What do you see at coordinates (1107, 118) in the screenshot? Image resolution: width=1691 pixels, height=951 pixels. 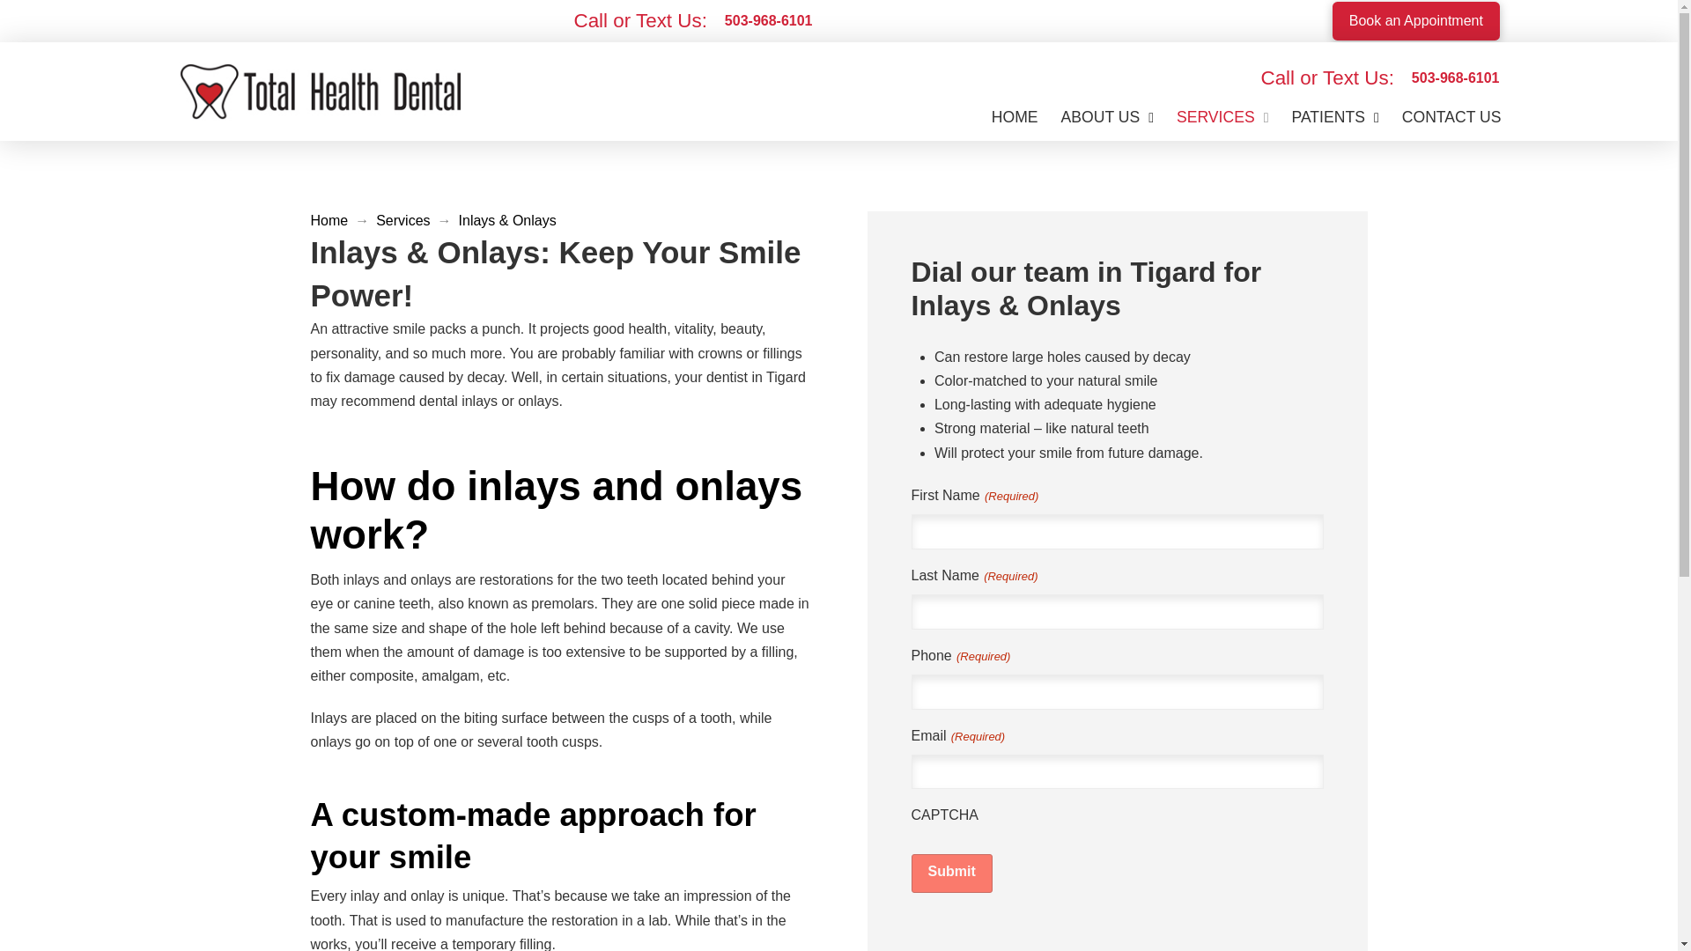 I see `ABOUT US` at bounding box center [1107, 118].